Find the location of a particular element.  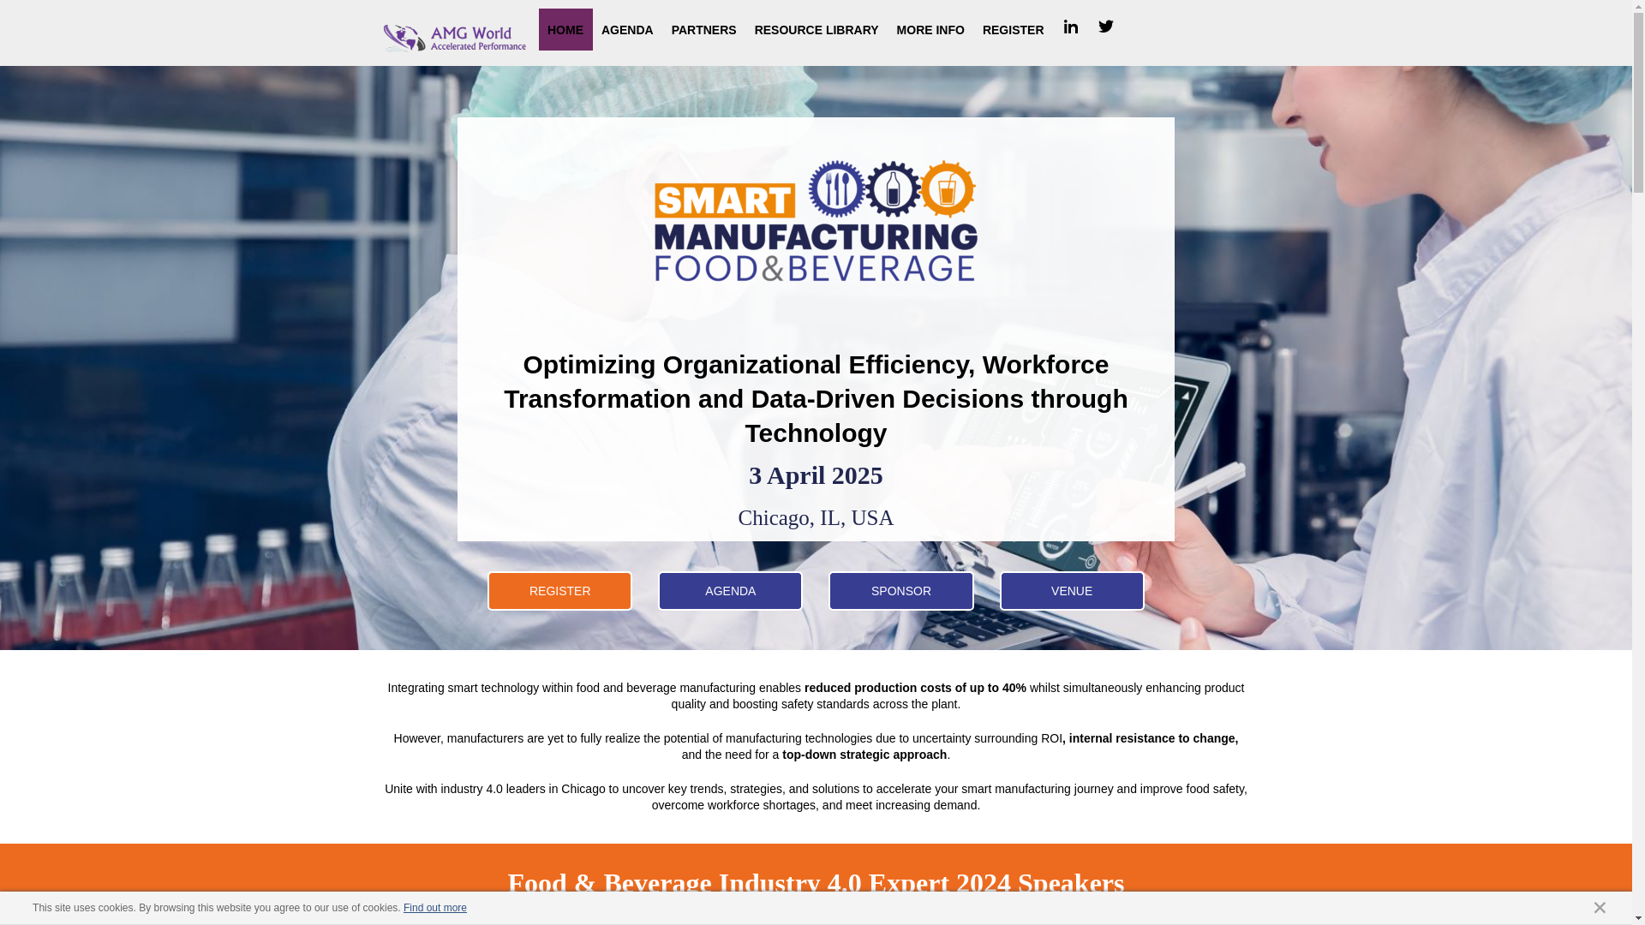

RESOURCE LIBRARY is located at coordinates (816, 29).